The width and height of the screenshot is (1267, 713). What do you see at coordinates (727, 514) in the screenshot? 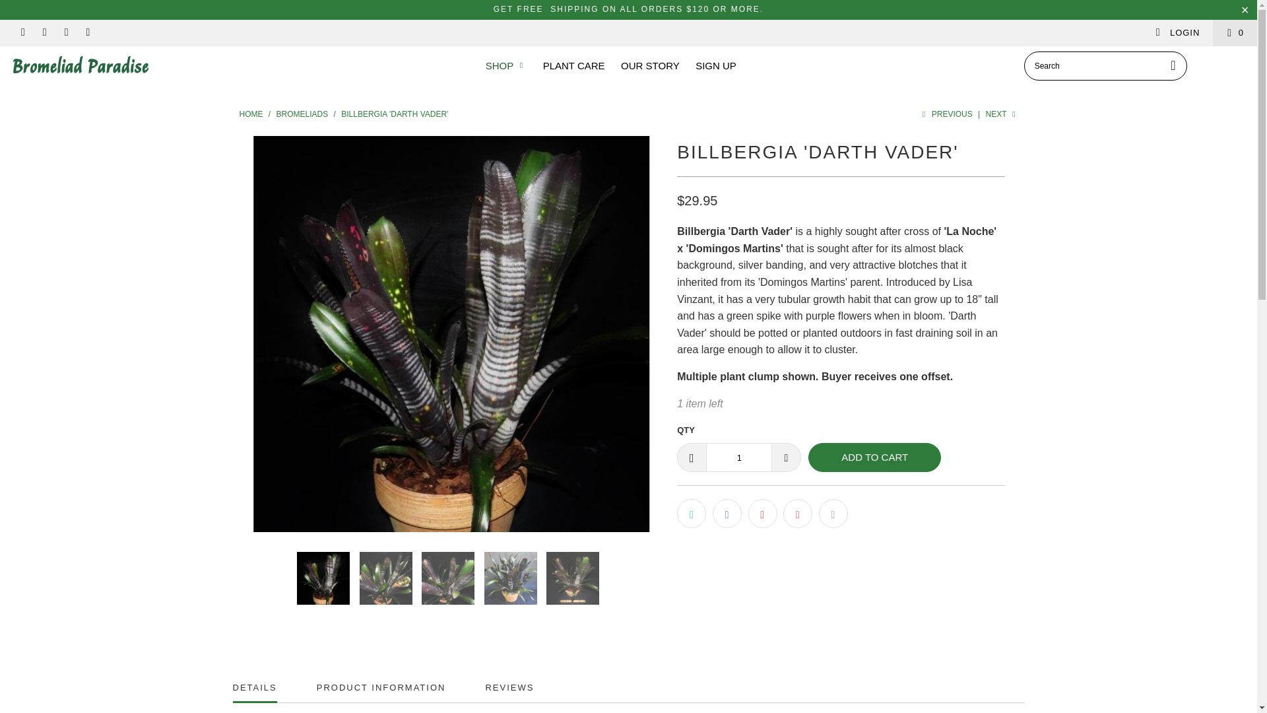
I see `Share this on Facebook` at bounding box center [727, 514].